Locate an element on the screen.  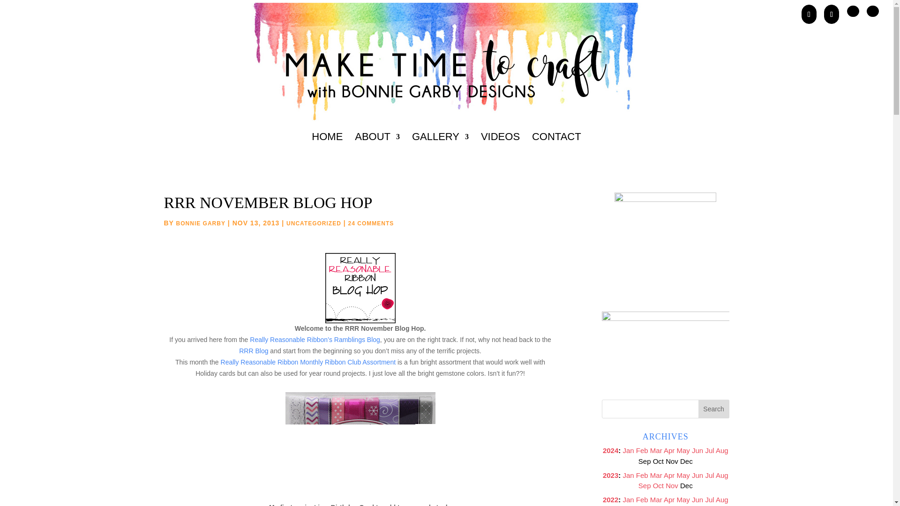
June 2001 is located at coordinates (697, 450).